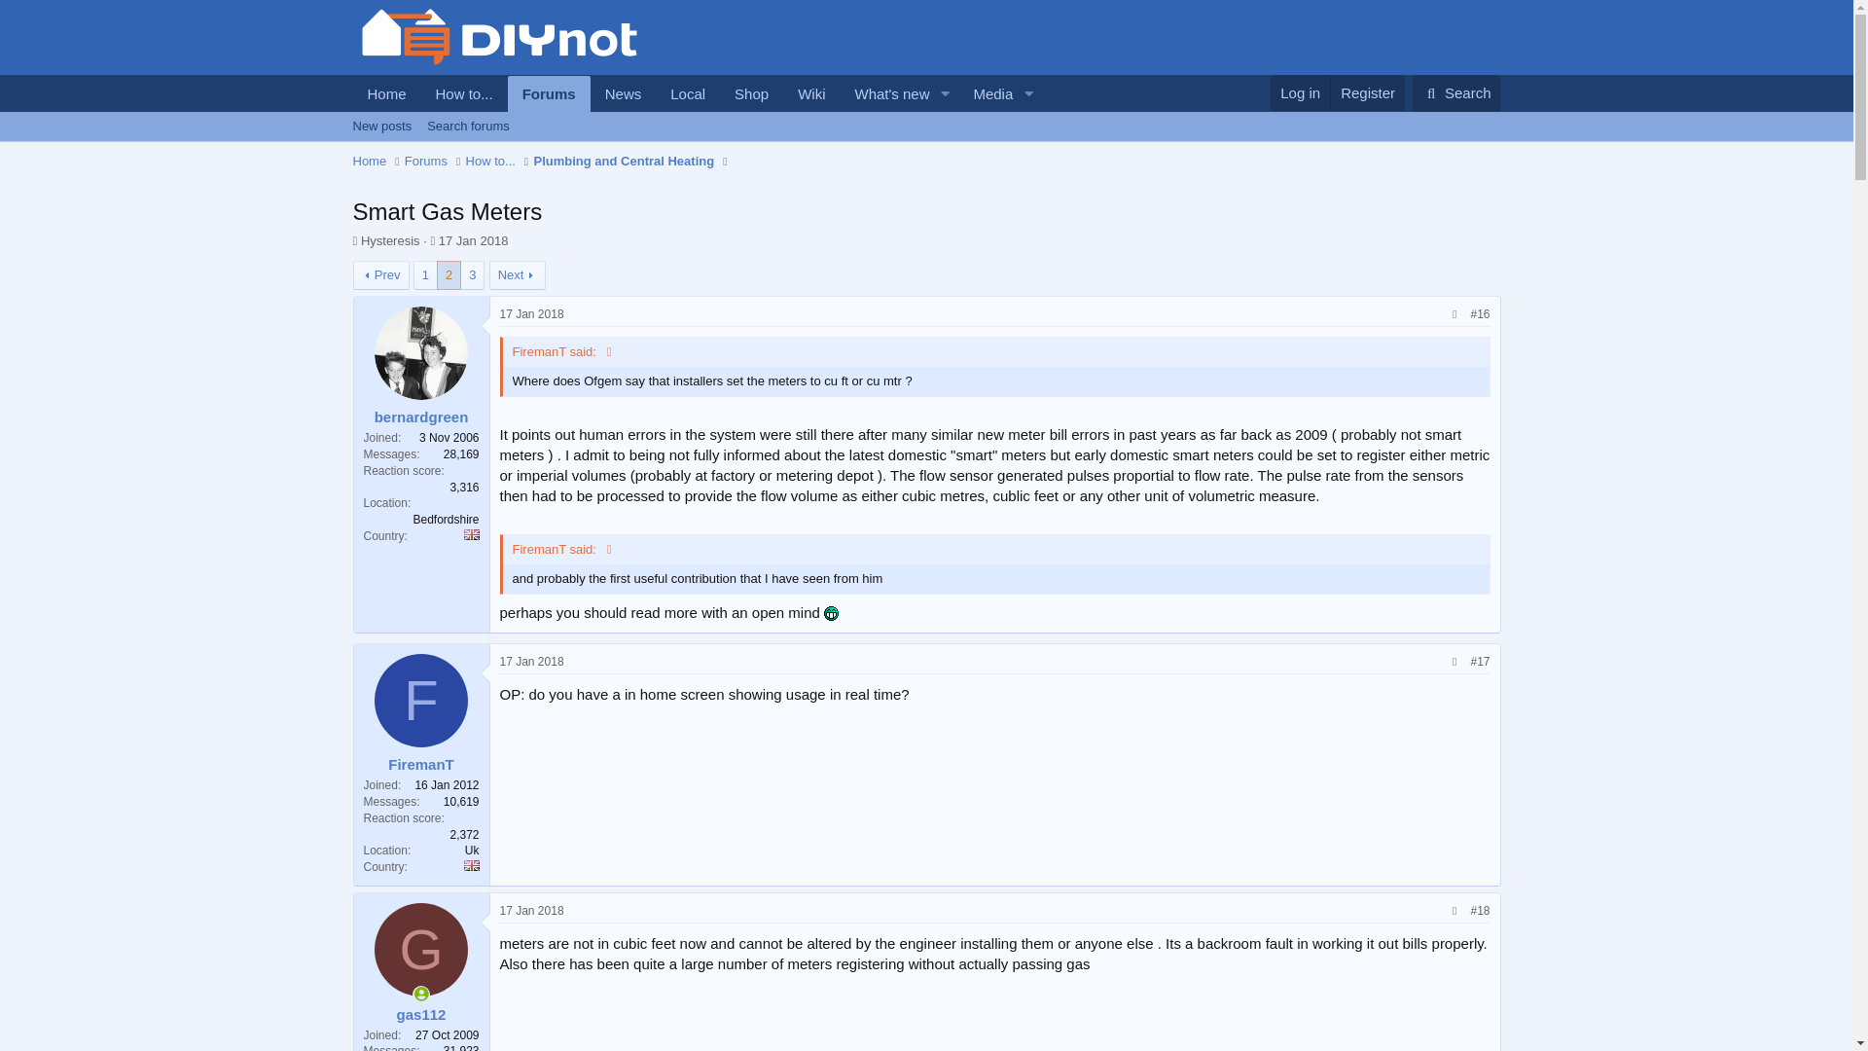 Image resolution: width=1868 pixels, height=1051 pixels. Describe the element at coordinates (697, 115) in the screenshot. I see `Media` at that location.